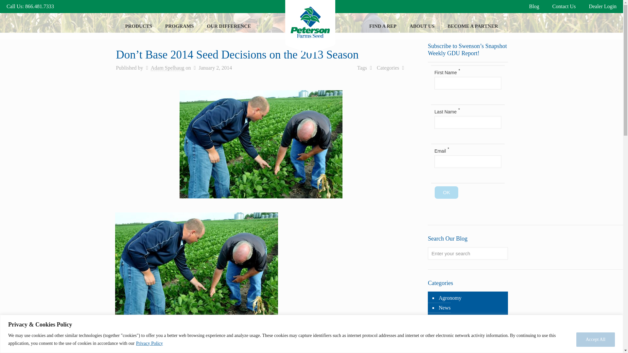  I want to click on PRODUCTS, so click(139, 26).